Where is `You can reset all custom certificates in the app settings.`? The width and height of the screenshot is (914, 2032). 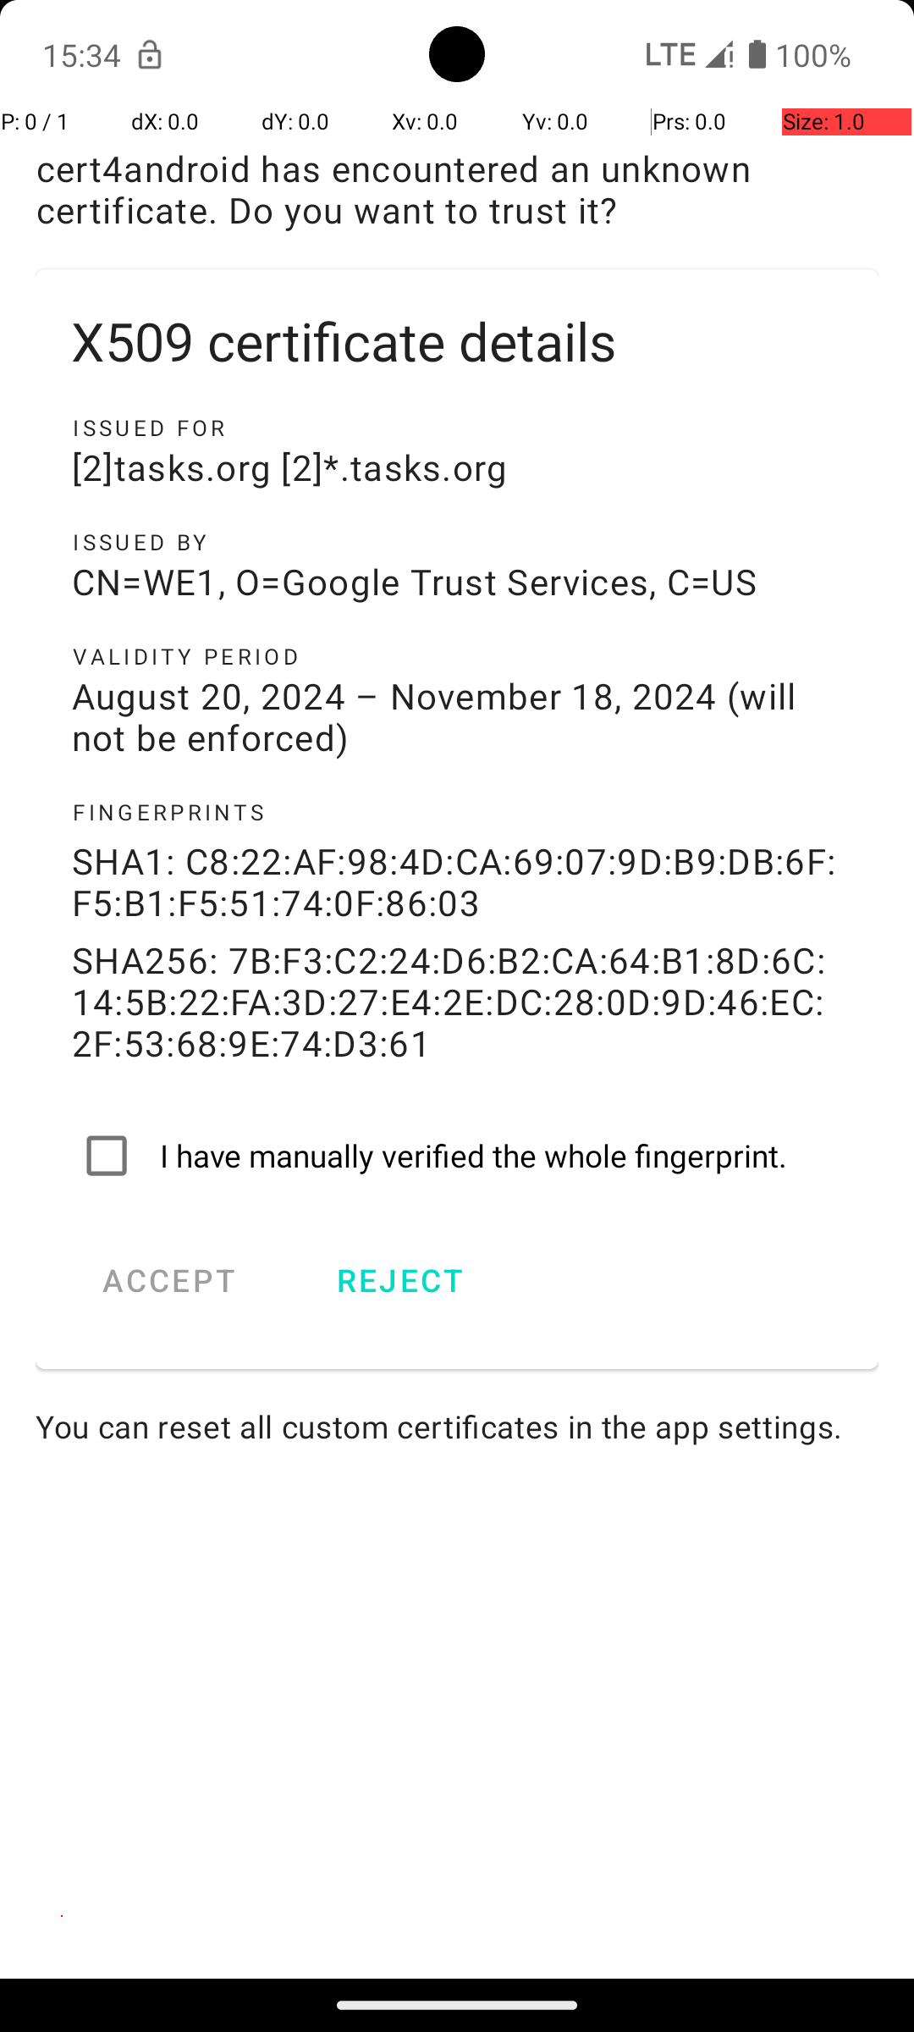
You can reset all custom certificates in the app settings. is located at coordinates (457, 1426).